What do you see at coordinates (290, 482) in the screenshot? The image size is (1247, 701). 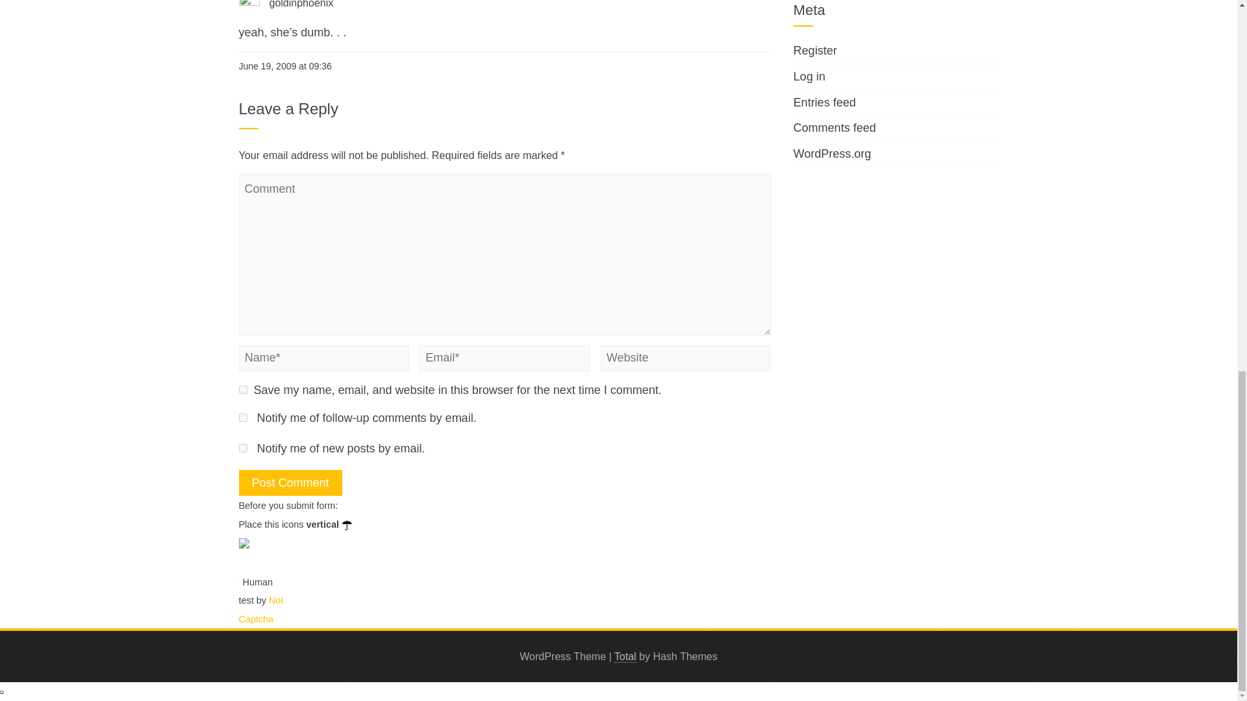 I see `Post Comment` at bounding box center [290, 482].